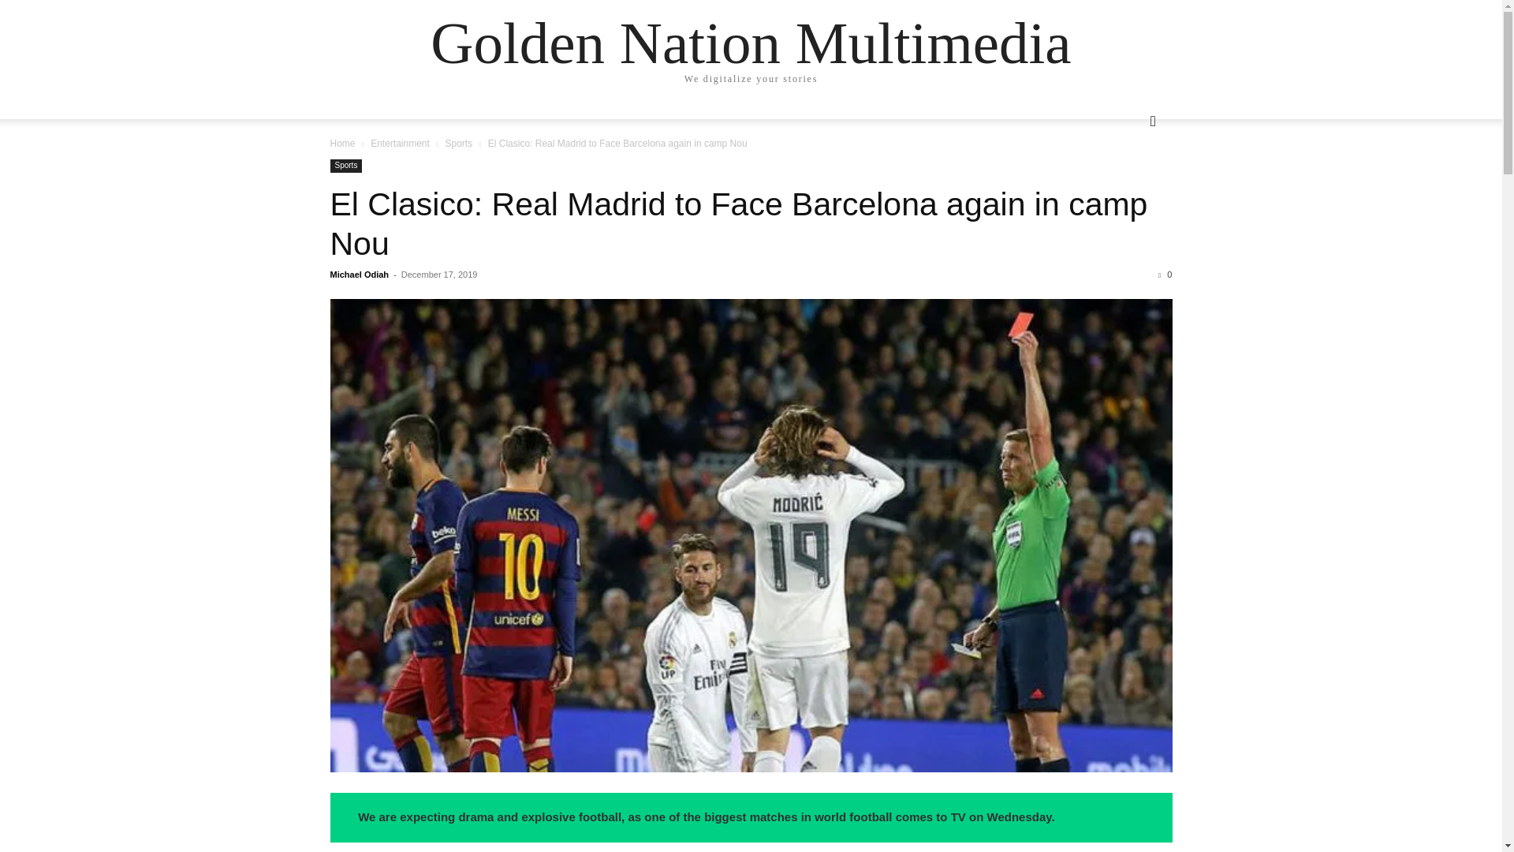  I want to click on Entertainment, so click(401, 144).